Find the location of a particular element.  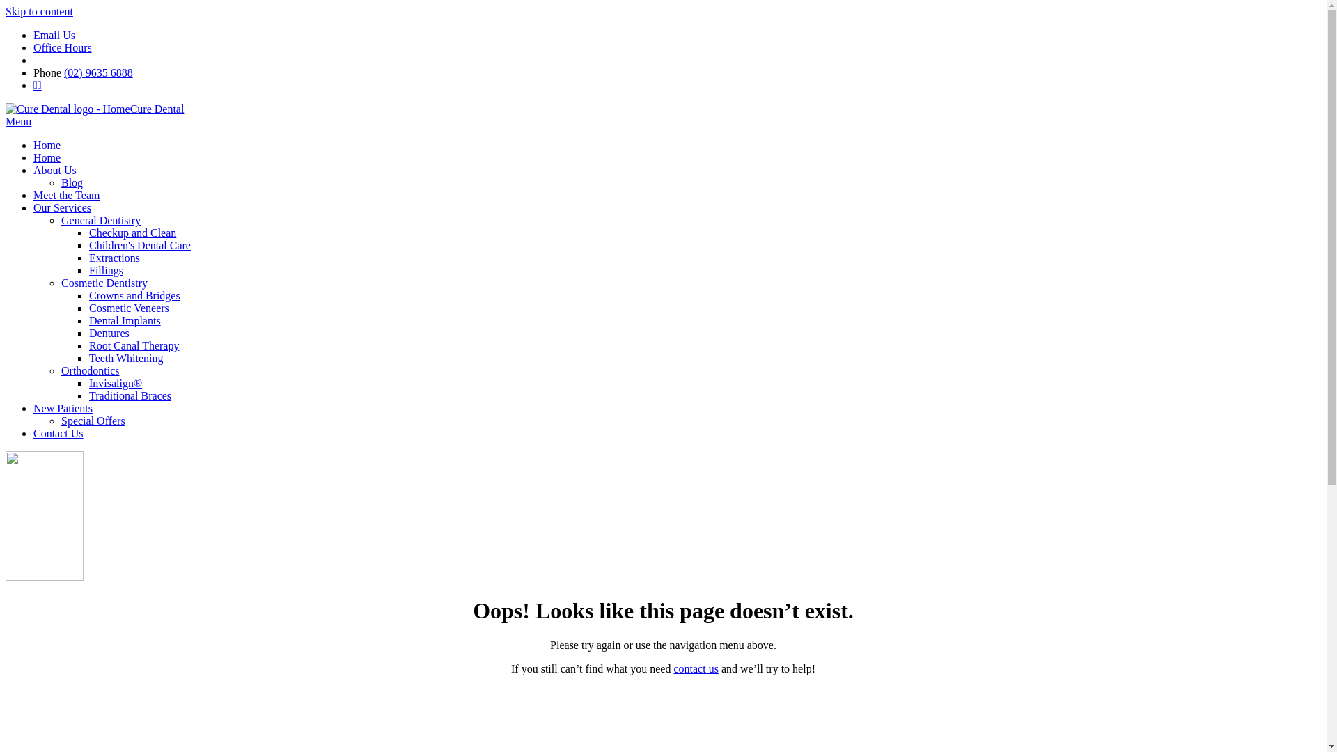

Home is located at coordinates (47, 145).